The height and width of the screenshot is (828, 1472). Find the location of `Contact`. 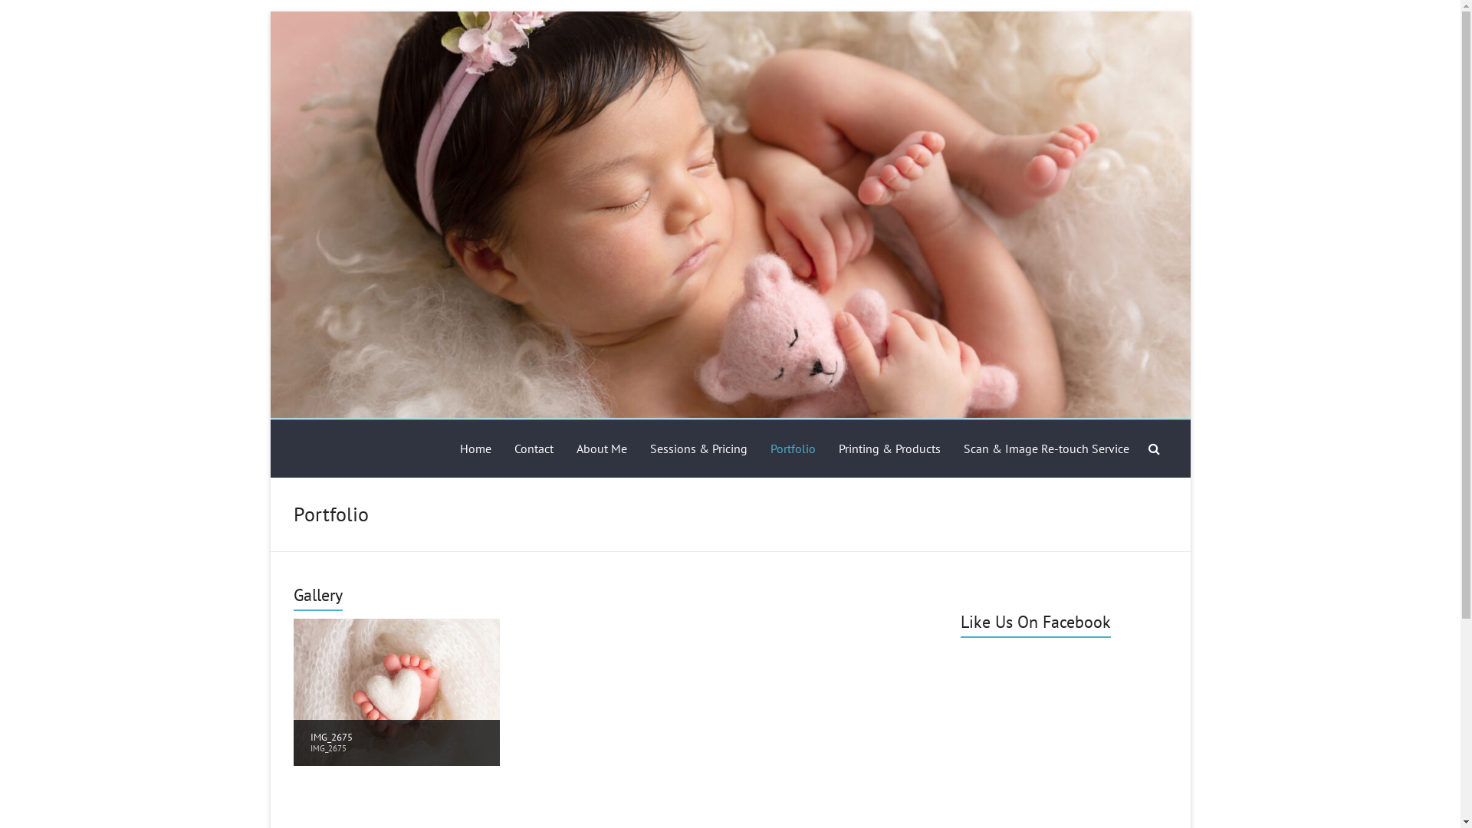

Contact is located at coordinates (534, 449).